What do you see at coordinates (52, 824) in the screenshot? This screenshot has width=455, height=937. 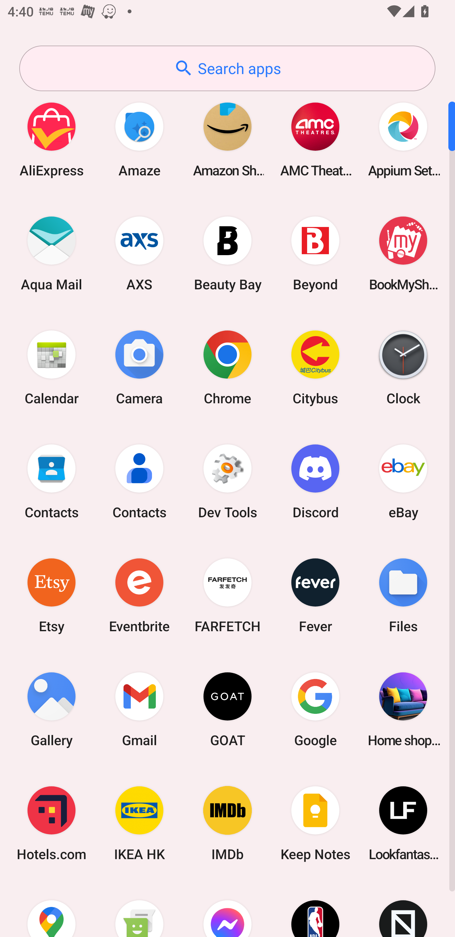 I see `Hotels.com` at bounding box center [52, 824].